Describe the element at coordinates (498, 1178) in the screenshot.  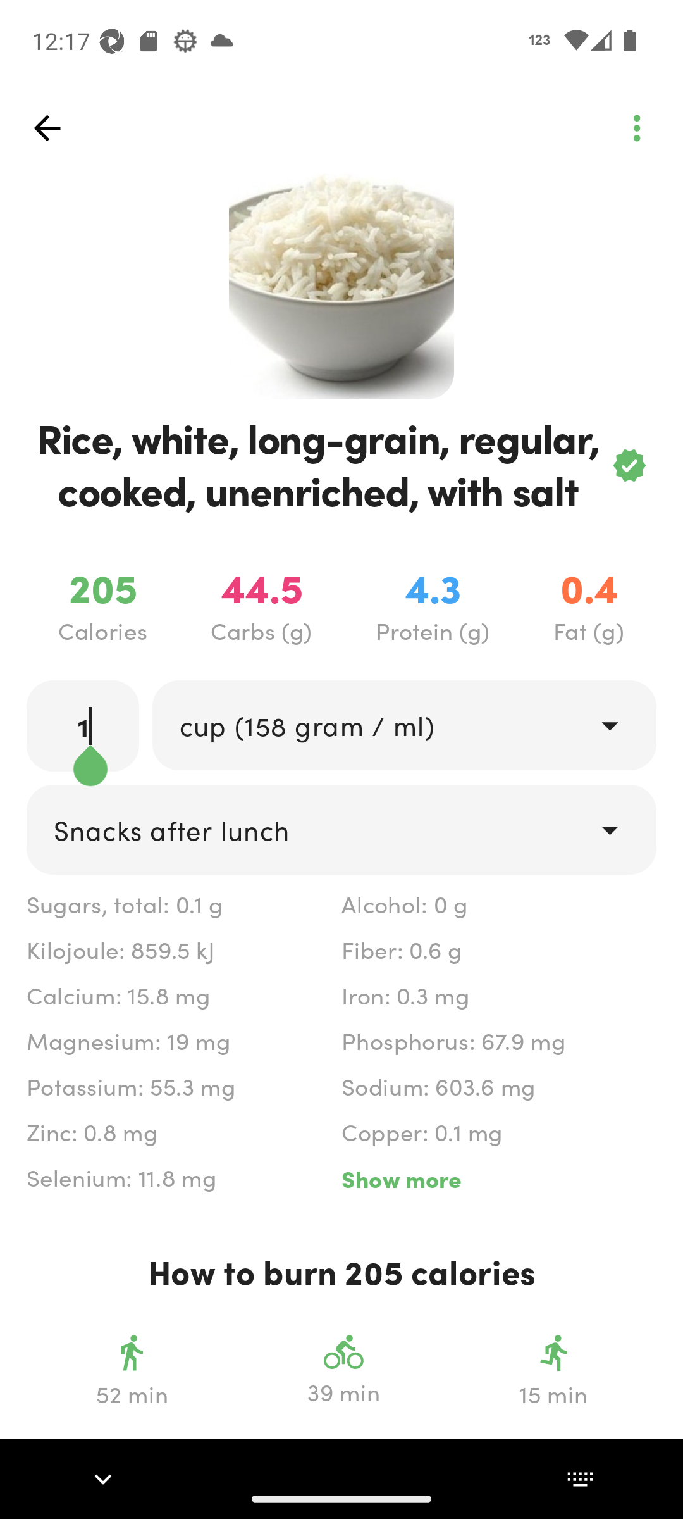
I see `Show more` at that location.